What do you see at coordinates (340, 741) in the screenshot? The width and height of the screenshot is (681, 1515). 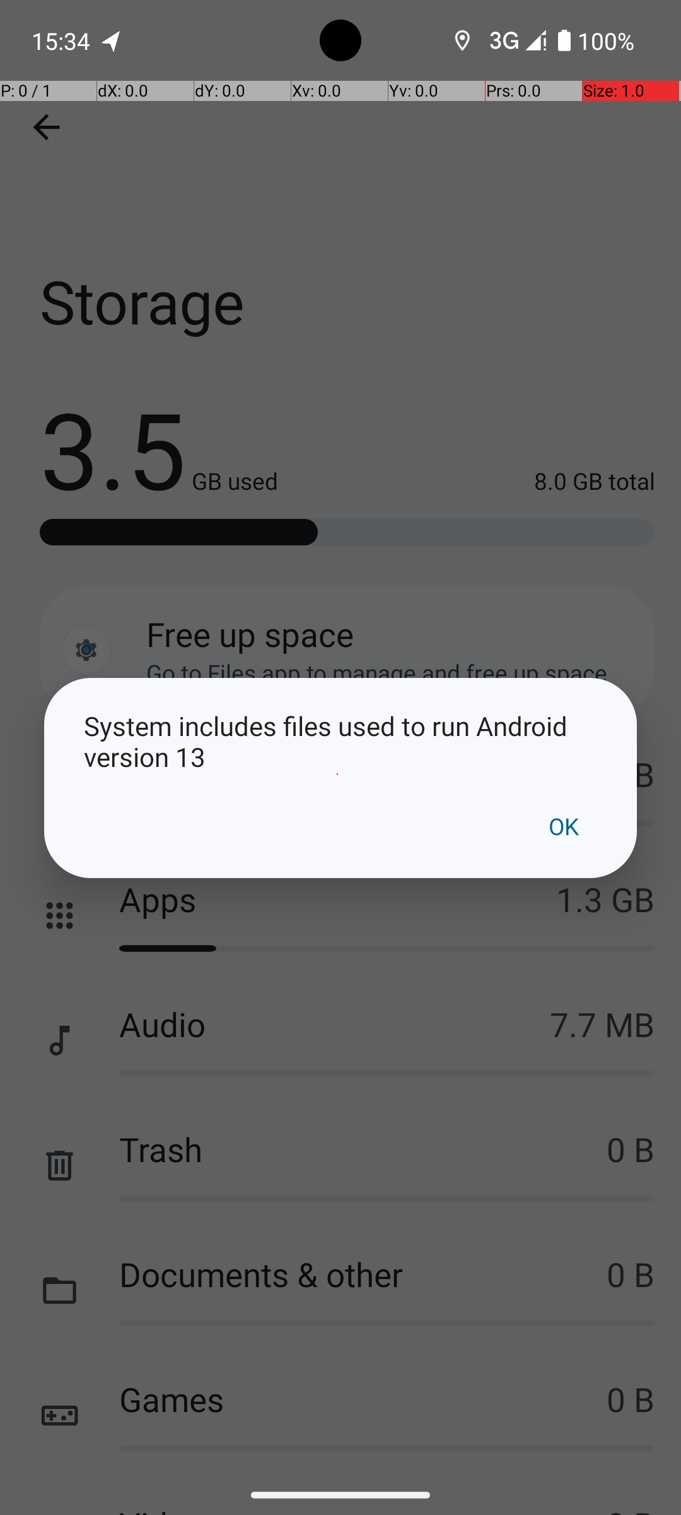 I see `System includes files used to run Android version 13` at bounding box center [340, 741].